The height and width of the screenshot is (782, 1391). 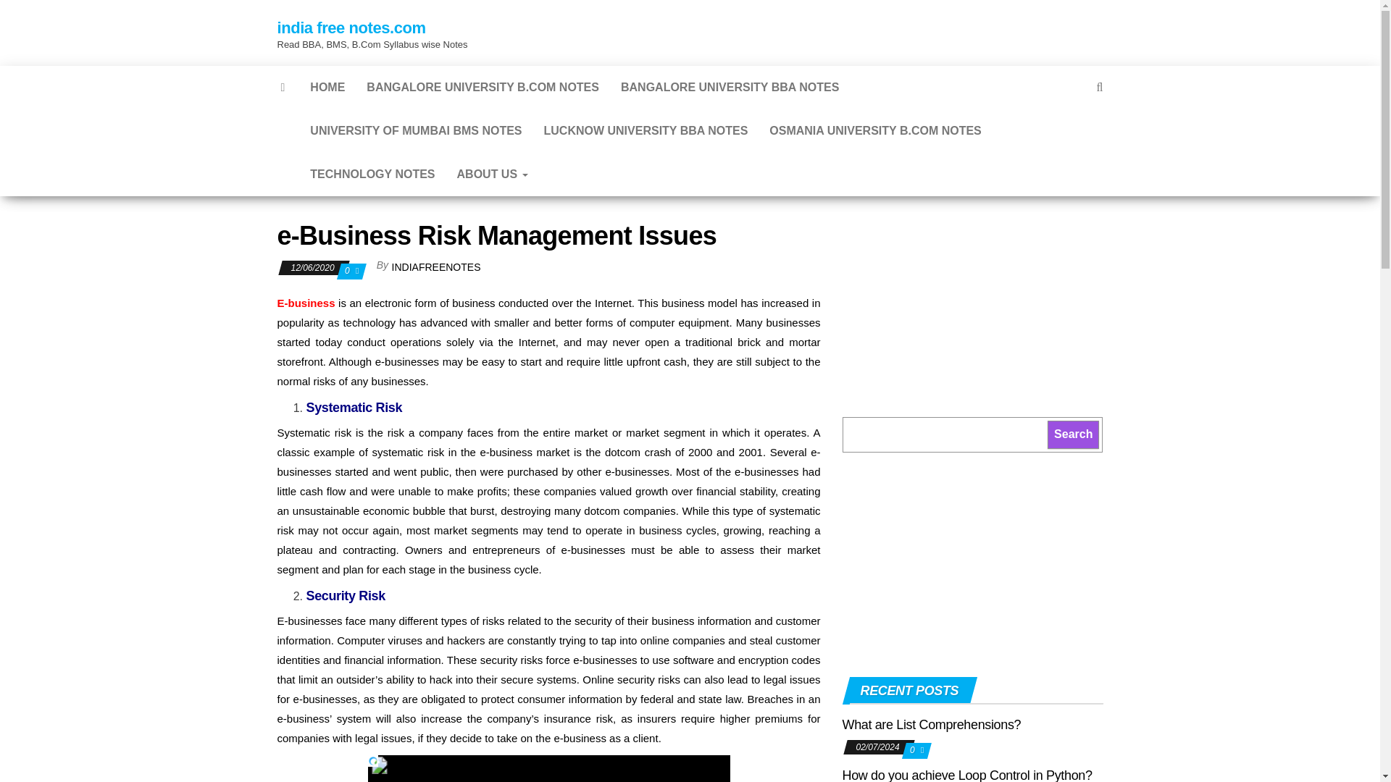 I want to click on TECHNOLOGY NOTES, so click(x=372, y=174).